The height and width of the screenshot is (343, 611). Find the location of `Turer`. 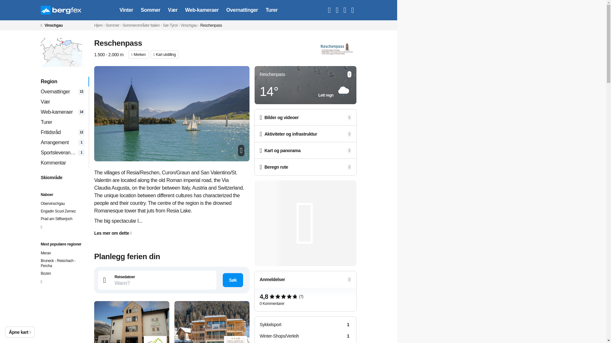

Turer is located at coordinates (62, 122).